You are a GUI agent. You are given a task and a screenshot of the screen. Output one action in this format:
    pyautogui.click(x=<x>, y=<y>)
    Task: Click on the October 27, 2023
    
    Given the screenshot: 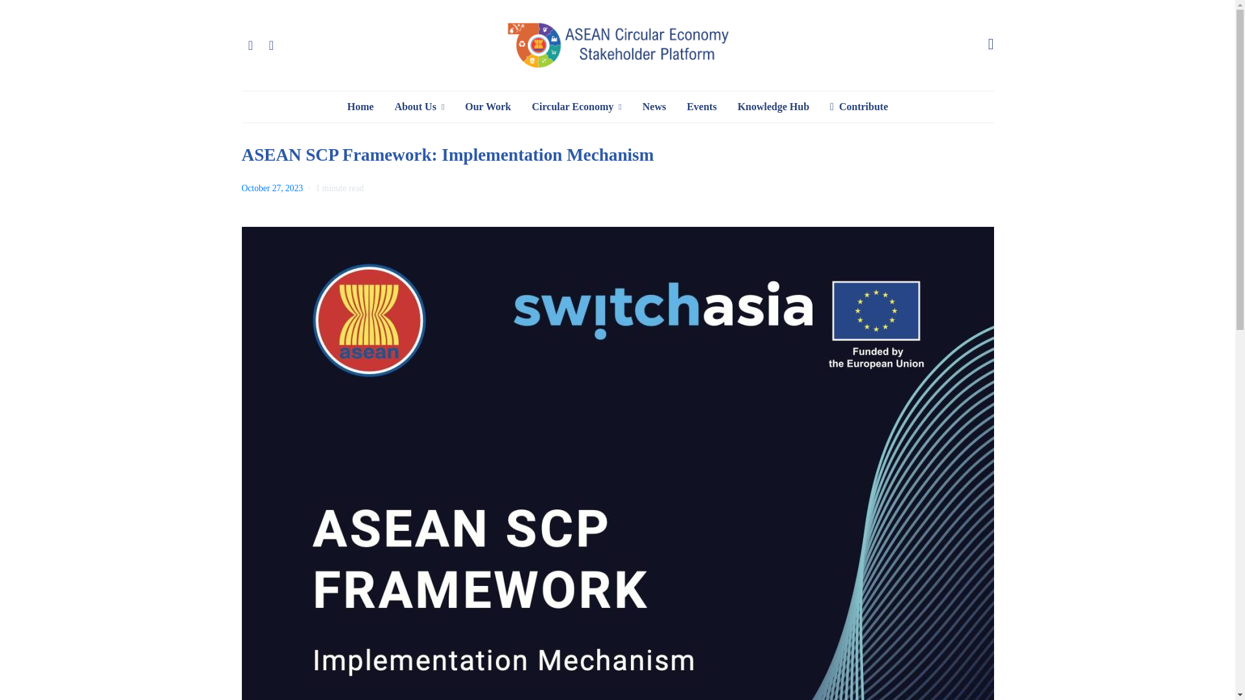 What is the action you would take?
    pyautogui.click(x=272, y=188)
    